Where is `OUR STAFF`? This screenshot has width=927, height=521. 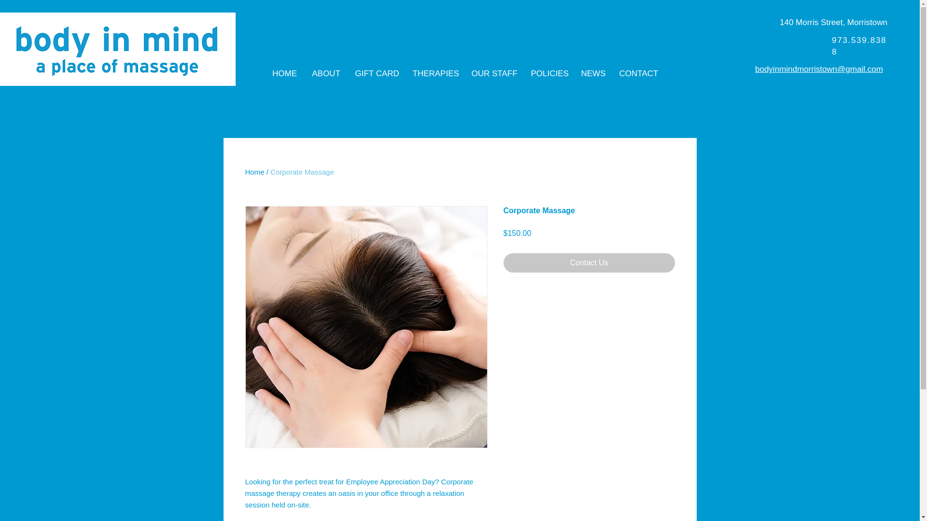
OUR STAFF is located at coordinates (493, 74).